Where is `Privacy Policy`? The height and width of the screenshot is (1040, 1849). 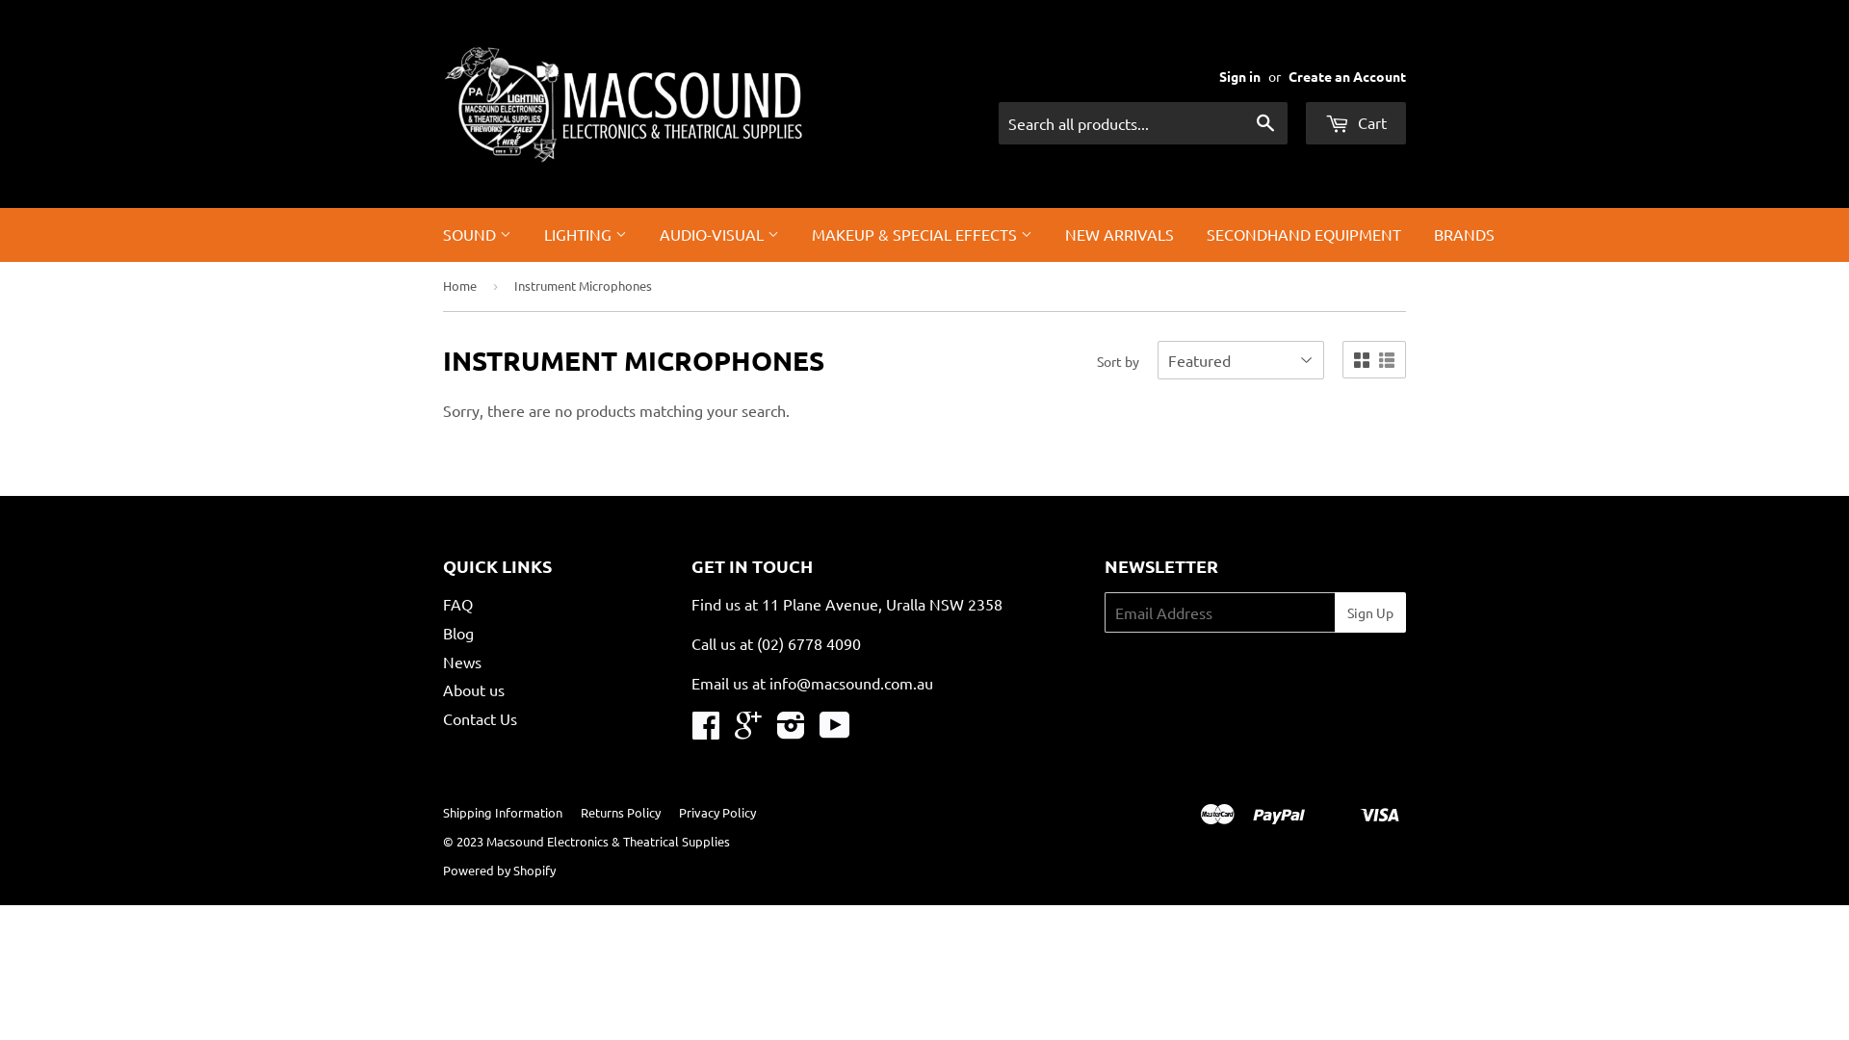
Privacy Policy is located at coordinates (717, 813).